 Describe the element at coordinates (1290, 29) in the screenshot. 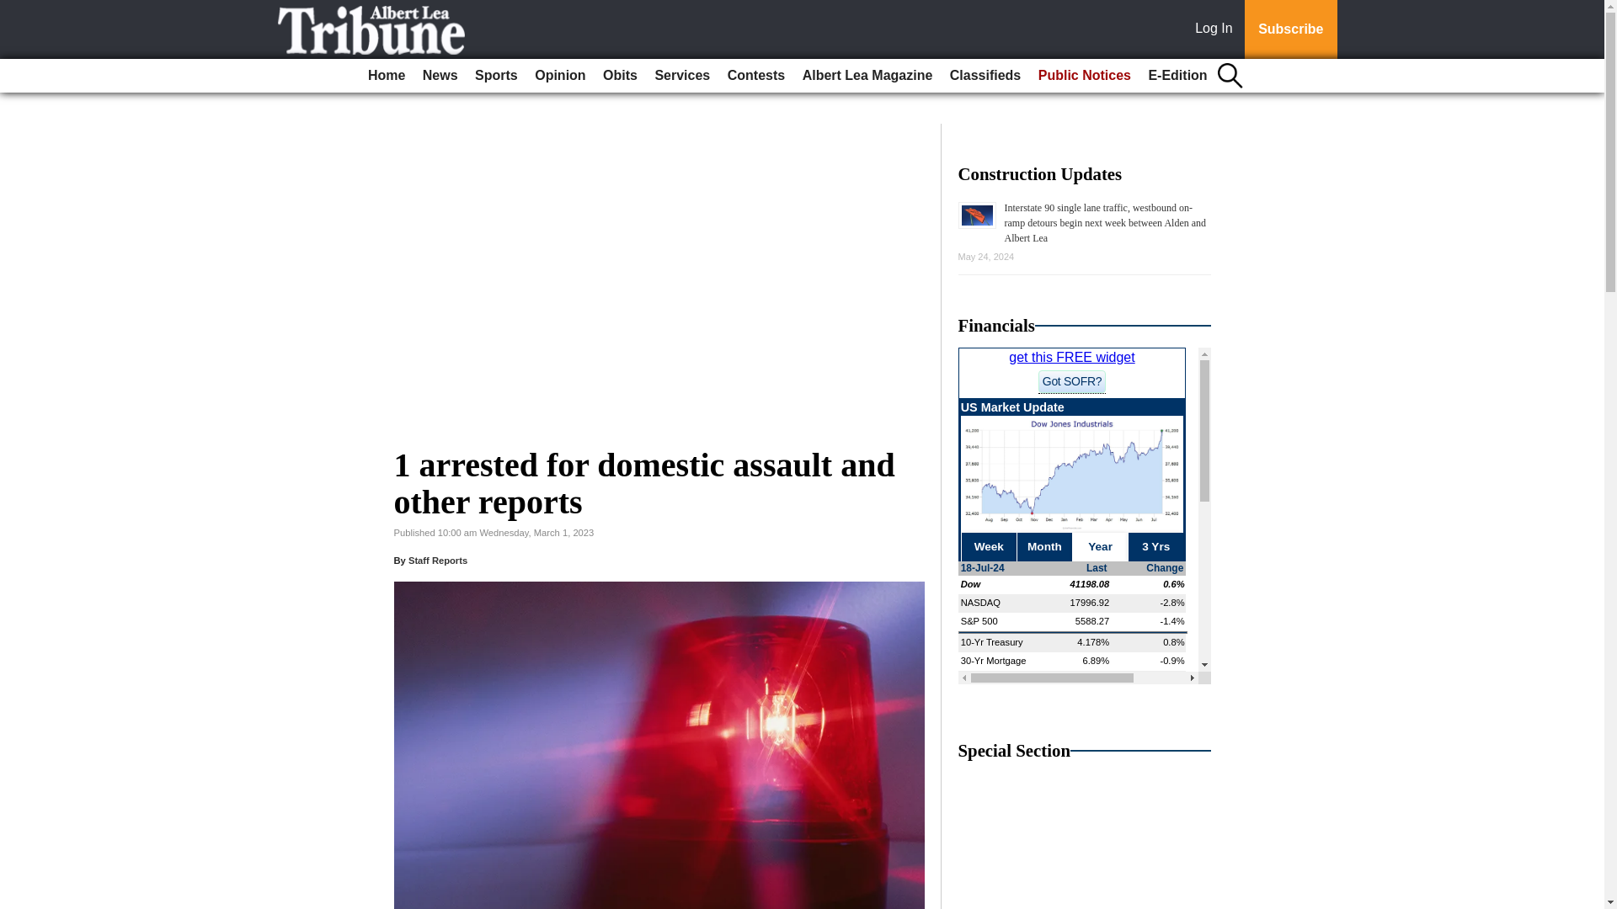

I see `Subscribe` at that location.